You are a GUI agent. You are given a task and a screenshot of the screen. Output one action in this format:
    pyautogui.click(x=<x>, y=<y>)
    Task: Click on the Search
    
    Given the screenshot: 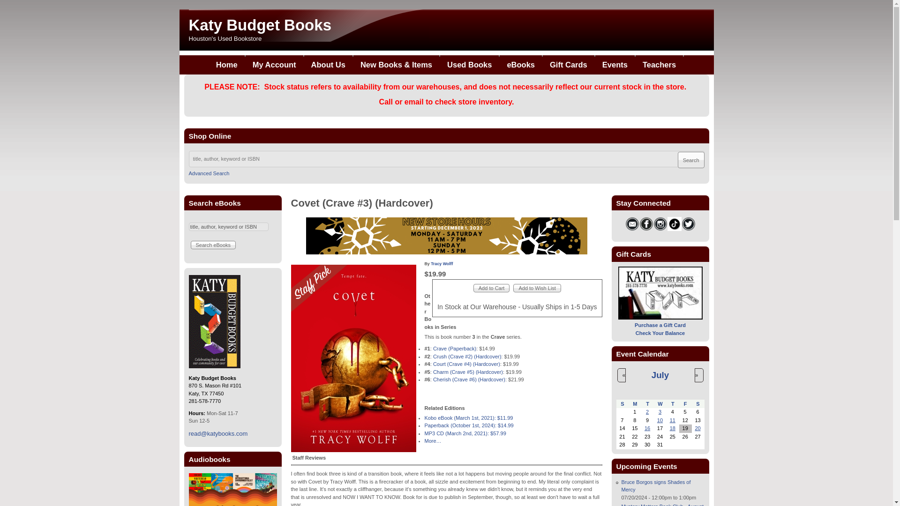 What is the action you would take?
    pyautogui.click(x=691, y=160)
    